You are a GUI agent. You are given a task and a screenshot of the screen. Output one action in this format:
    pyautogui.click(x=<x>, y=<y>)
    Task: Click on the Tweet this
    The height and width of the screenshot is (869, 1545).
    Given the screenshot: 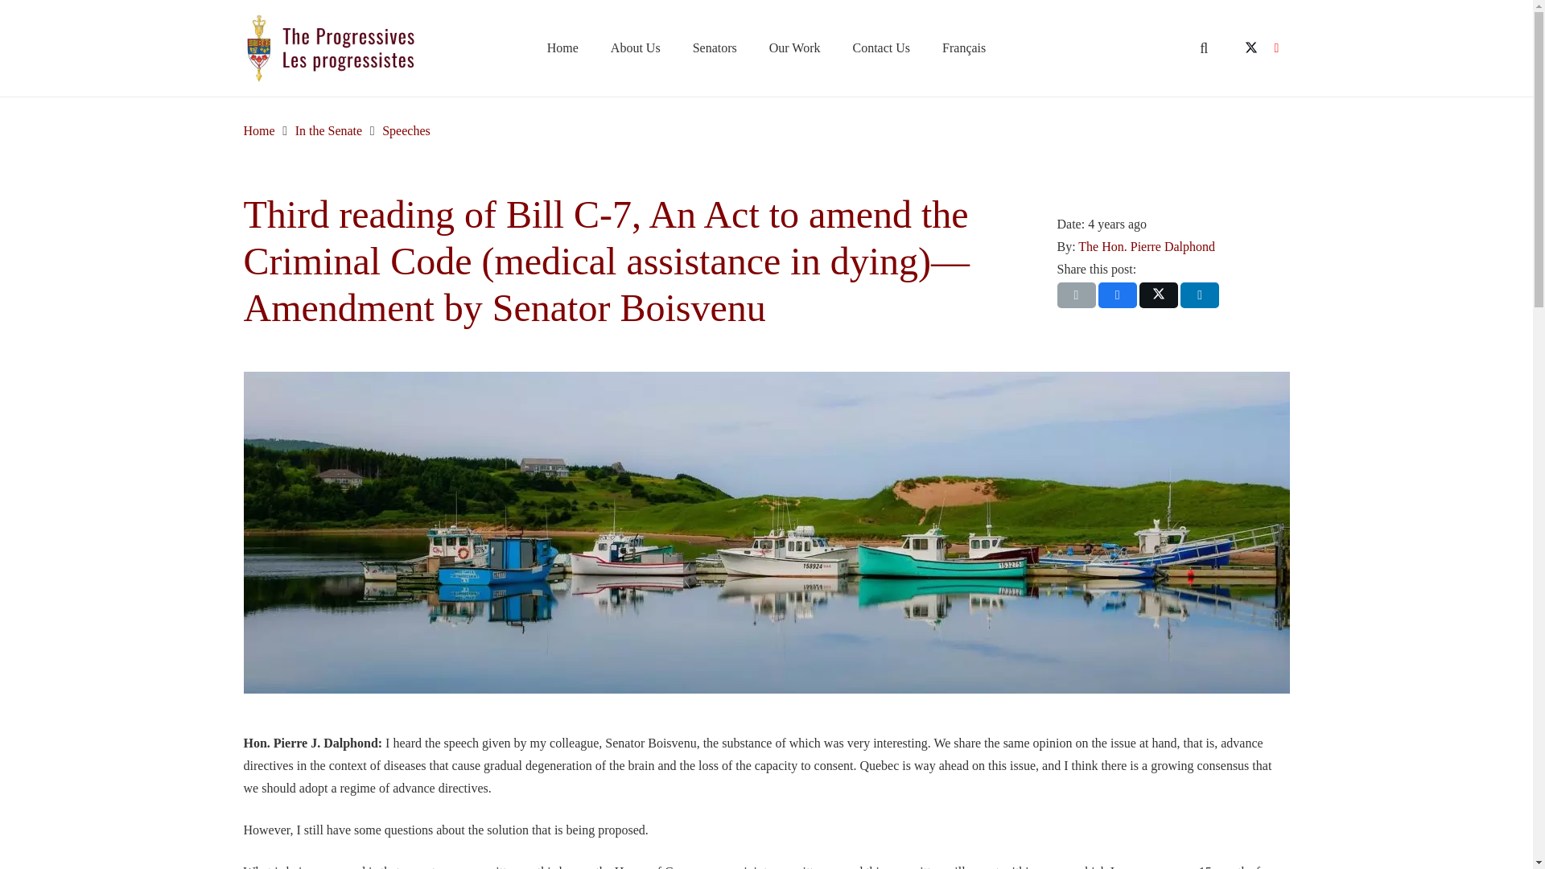 What is the action you would take?
    pyautogui.click(x=1159, y=295)
    